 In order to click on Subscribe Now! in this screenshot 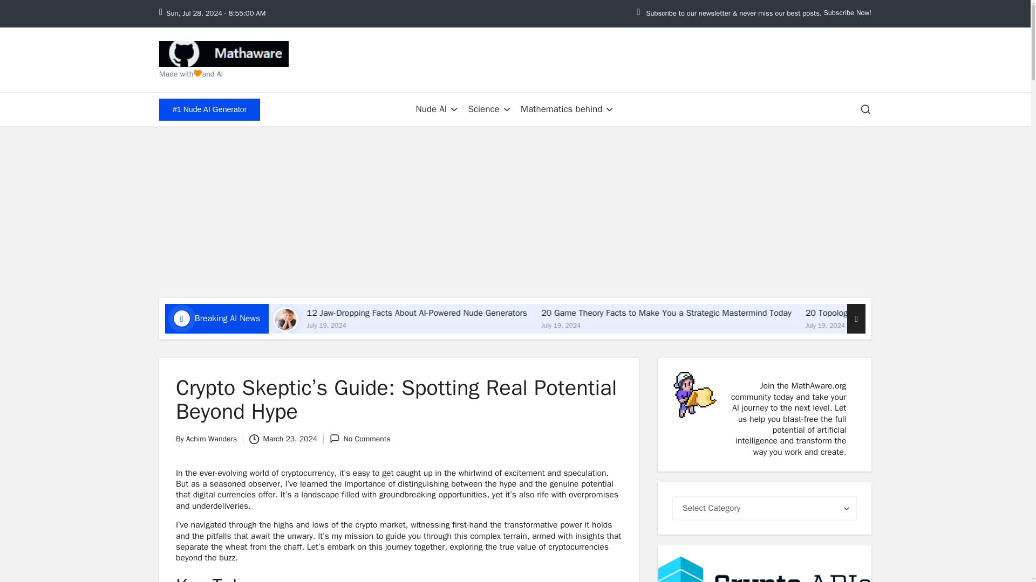, I will do `click(847, 13)`.